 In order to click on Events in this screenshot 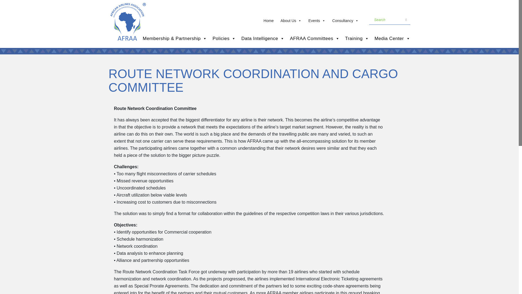, I will do `click(317, 19)`.